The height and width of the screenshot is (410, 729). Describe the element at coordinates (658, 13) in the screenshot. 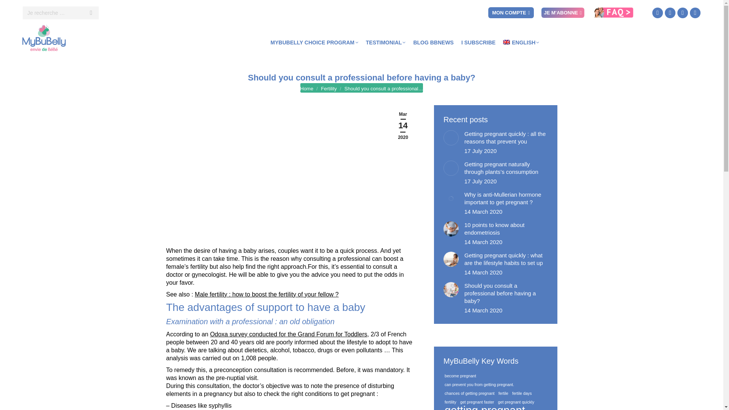

I see `Facebook page opens in new window` at that location.